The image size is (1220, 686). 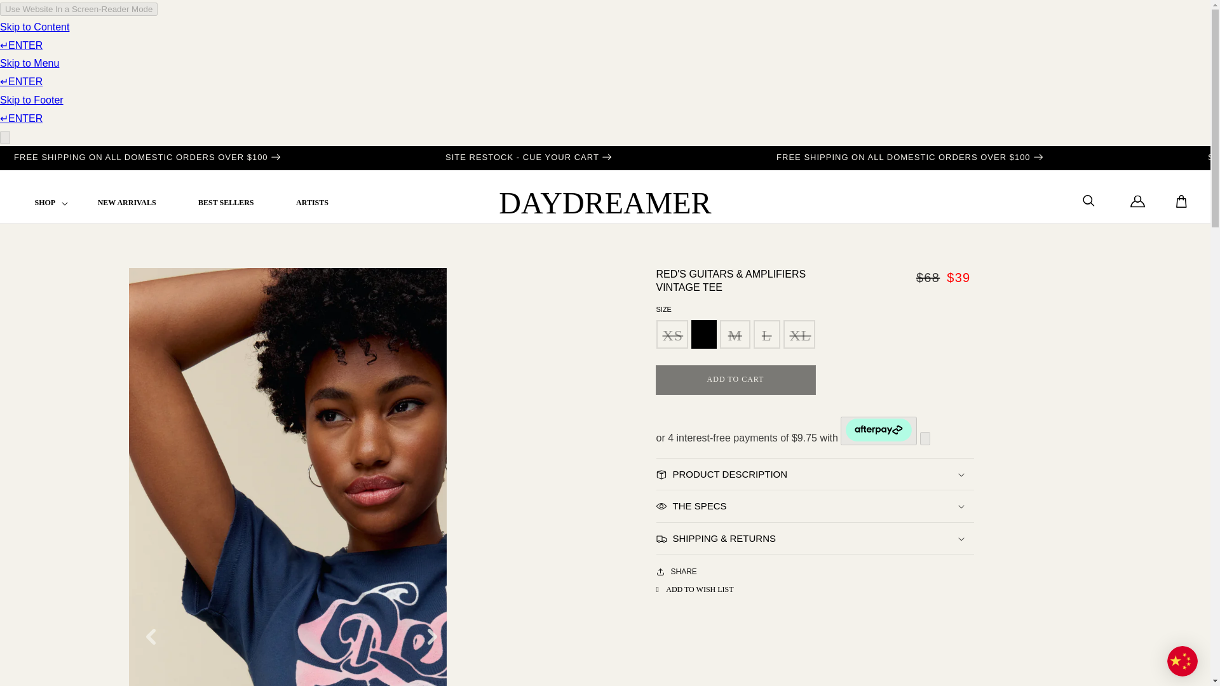 What do you see at coordinates (1089, 201) in the screenshot?
I see `SEARCH` at bounding box center [1089, 201].